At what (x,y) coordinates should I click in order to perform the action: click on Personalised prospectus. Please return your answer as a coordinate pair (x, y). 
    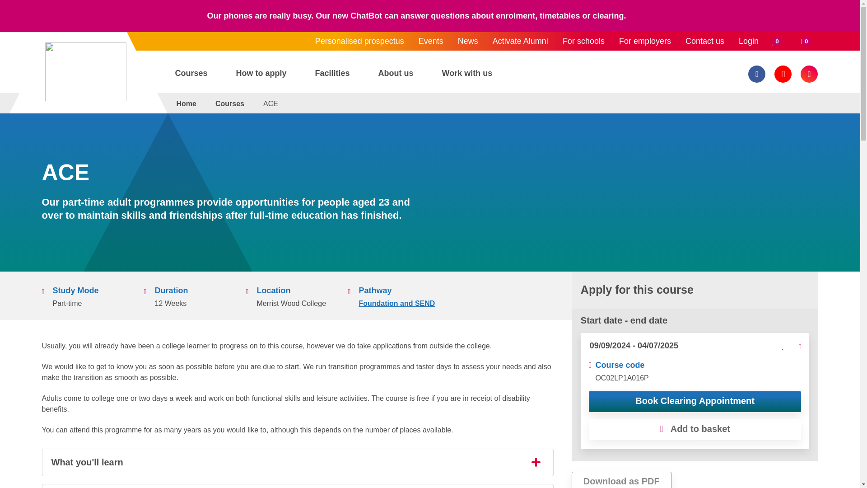
    Looking at the image, I should click on (359, 42).